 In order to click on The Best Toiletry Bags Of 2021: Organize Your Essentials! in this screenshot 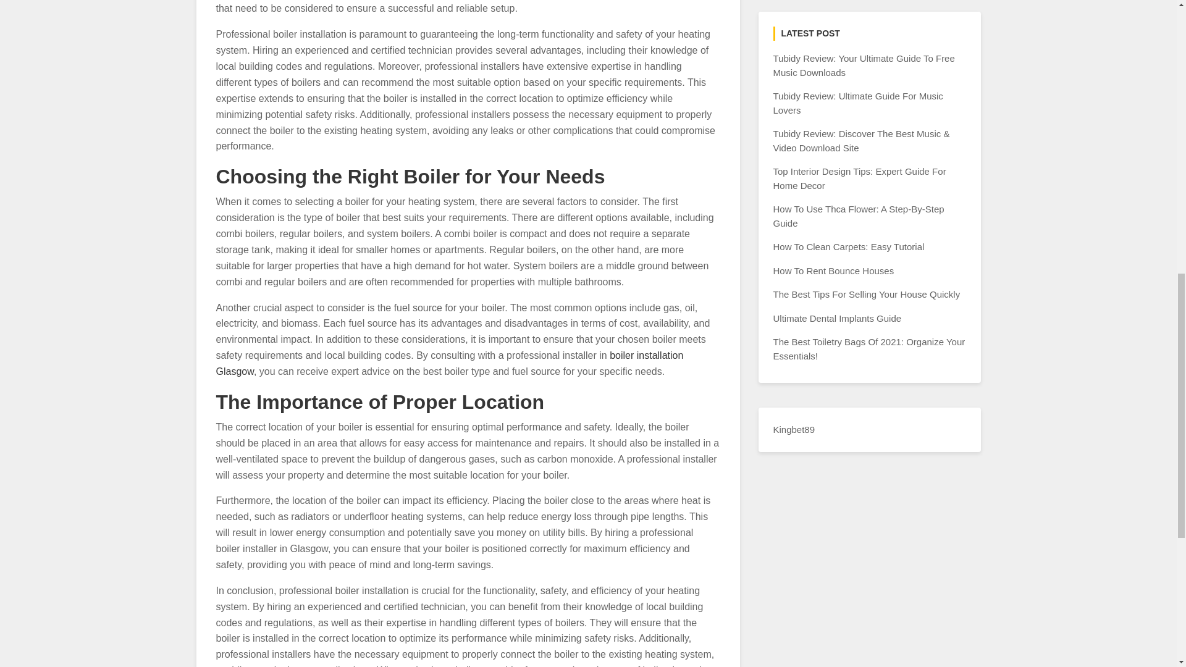, I will do `click(868, 349)`.